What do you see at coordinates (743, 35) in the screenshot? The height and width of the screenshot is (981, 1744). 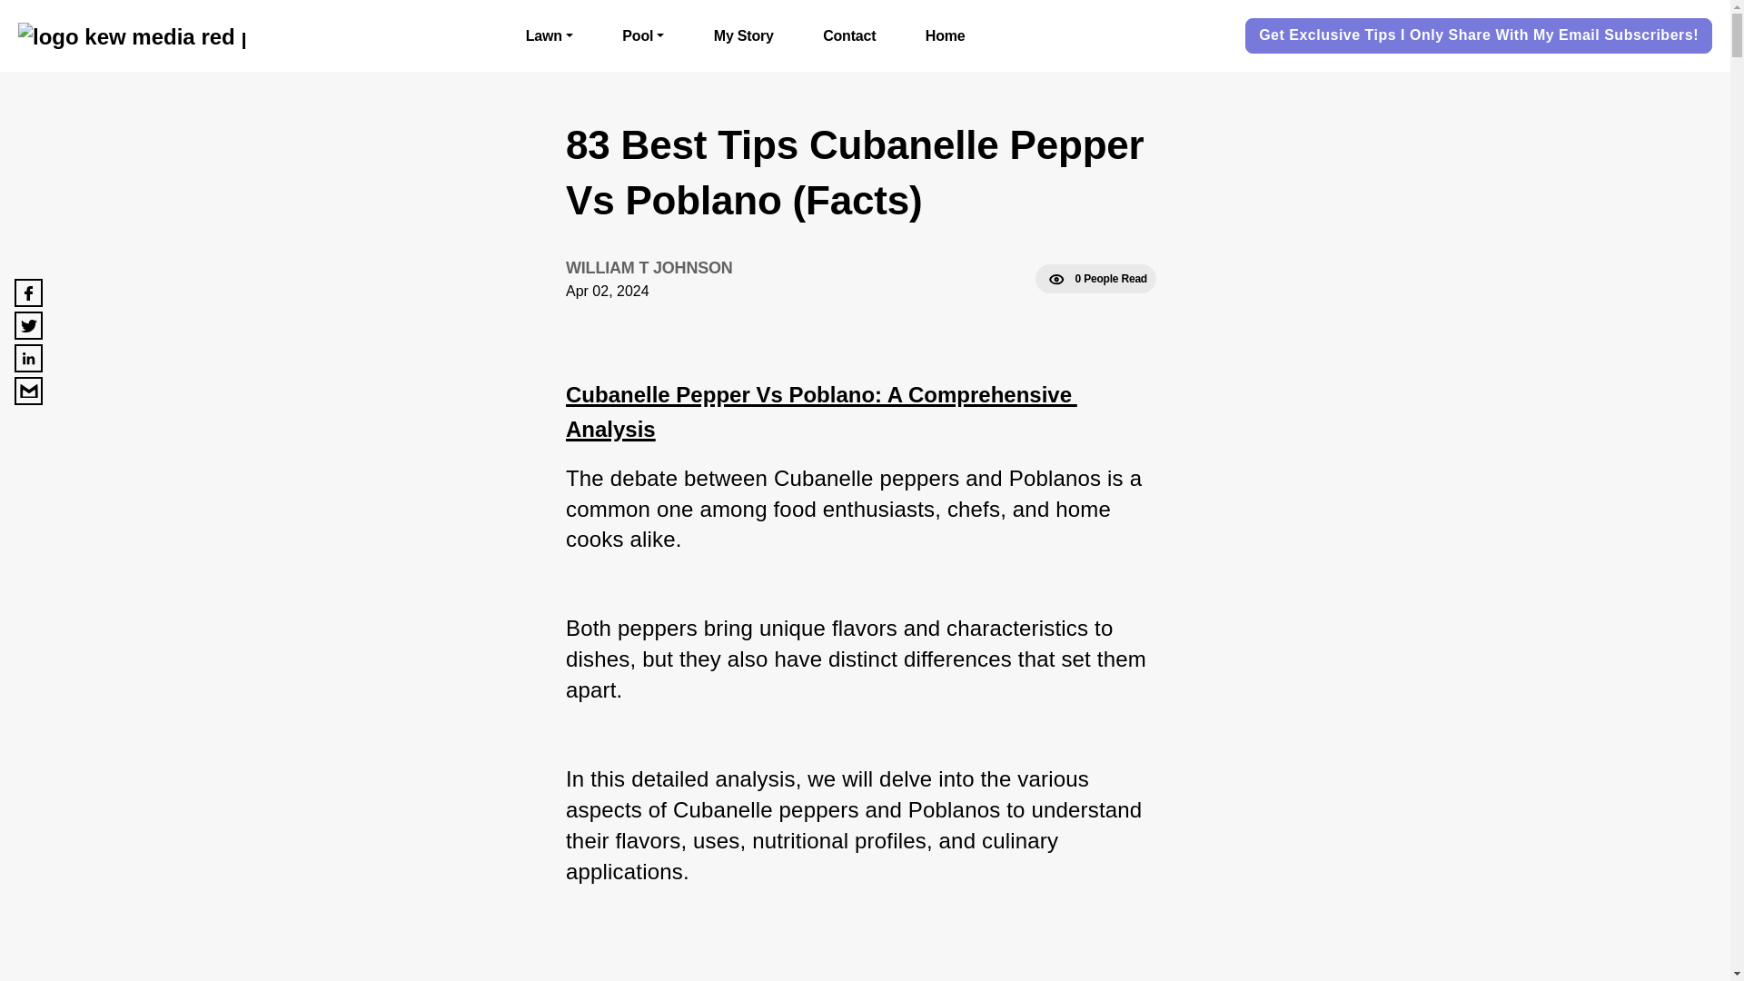 I see `My Story` at bounding box center [743, 35].